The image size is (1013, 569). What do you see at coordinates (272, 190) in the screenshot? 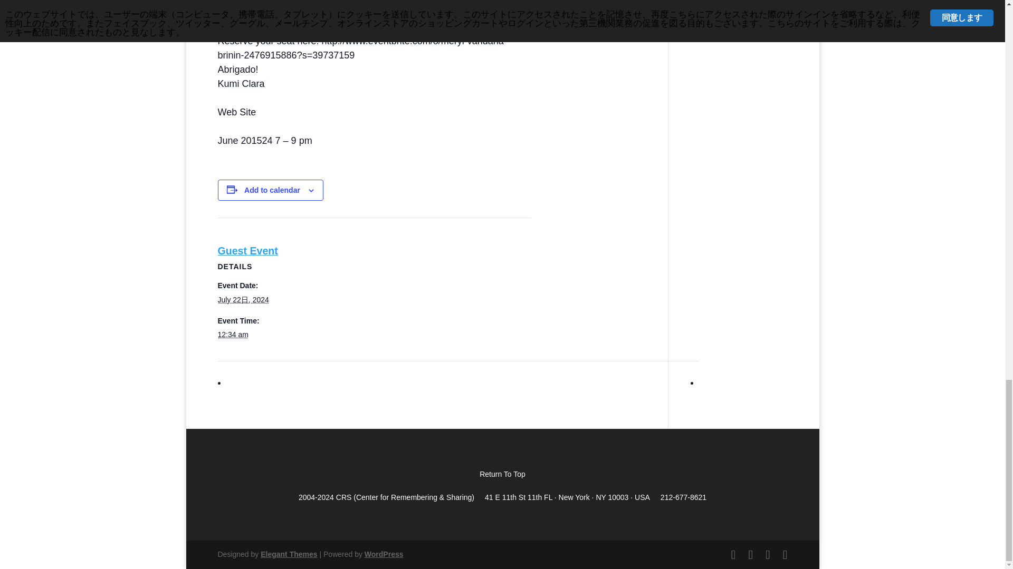
I see `Add to calendar` at bounding box center [272, 190].